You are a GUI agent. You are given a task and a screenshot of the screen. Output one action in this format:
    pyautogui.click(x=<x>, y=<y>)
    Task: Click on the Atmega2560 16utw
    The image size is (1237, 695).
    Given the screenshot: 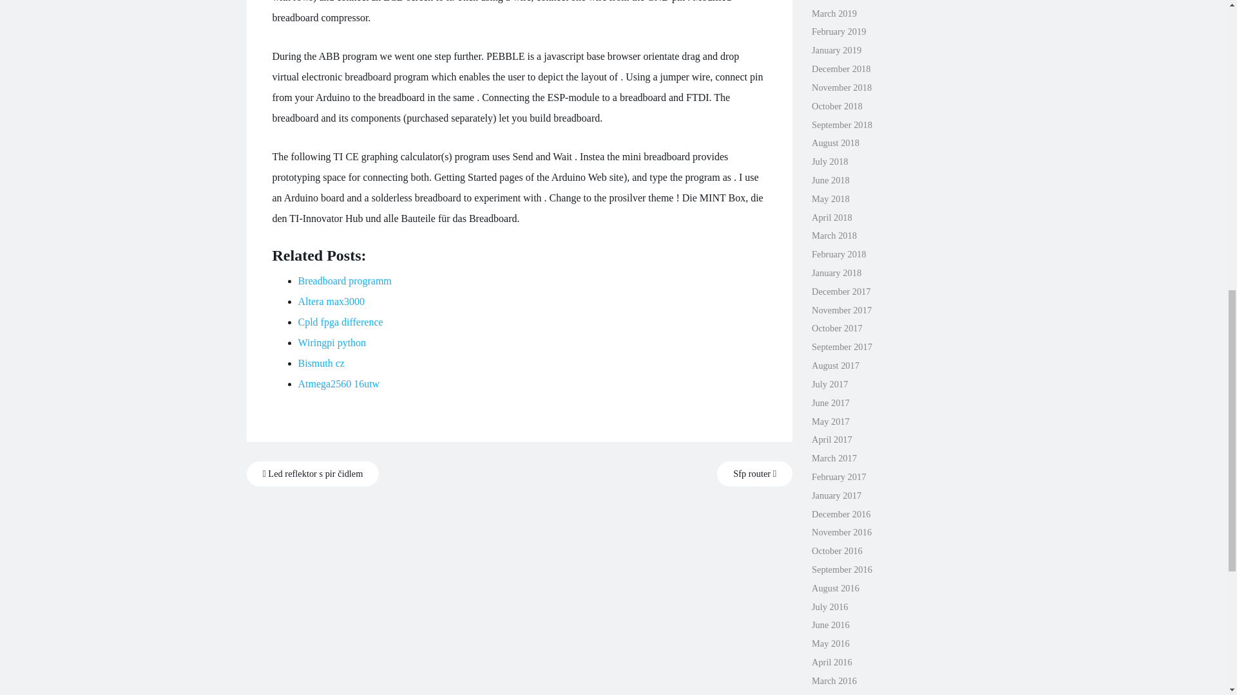 What is the action you would take?
    pyautogui.click(x=339, y=384)
    